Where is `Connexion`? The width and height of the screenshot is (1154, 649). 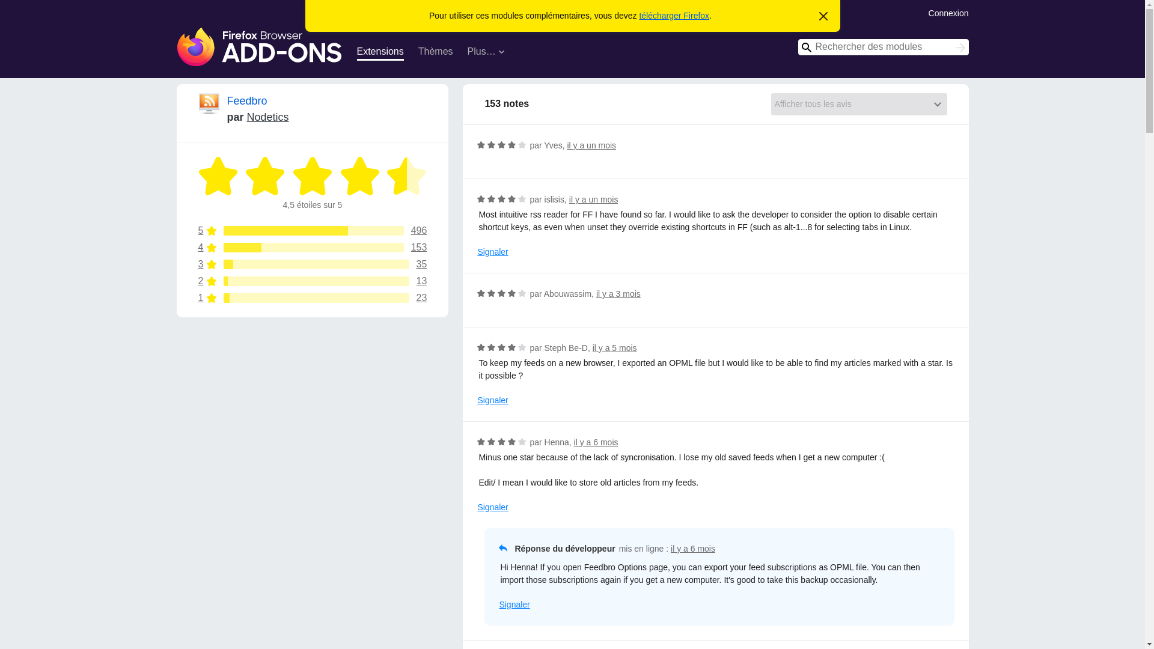 Connexion is located at coordinates (313, 264).